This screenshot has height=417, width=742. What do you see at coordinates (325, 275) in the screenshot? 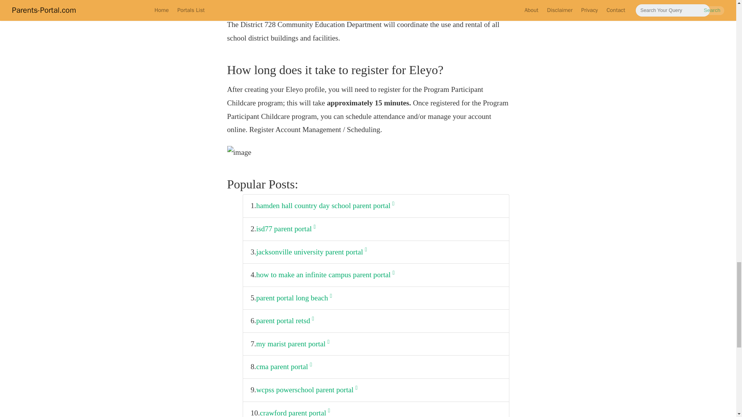
I see `how to make an infinite campus parent portal` at bounding box center [325, 275].